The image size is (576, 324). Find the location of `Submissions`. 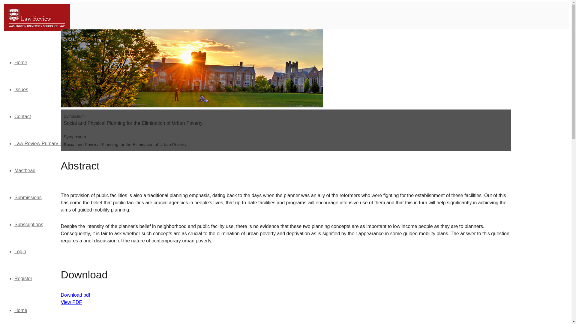

Submissions is located at coordinates (28, 197).